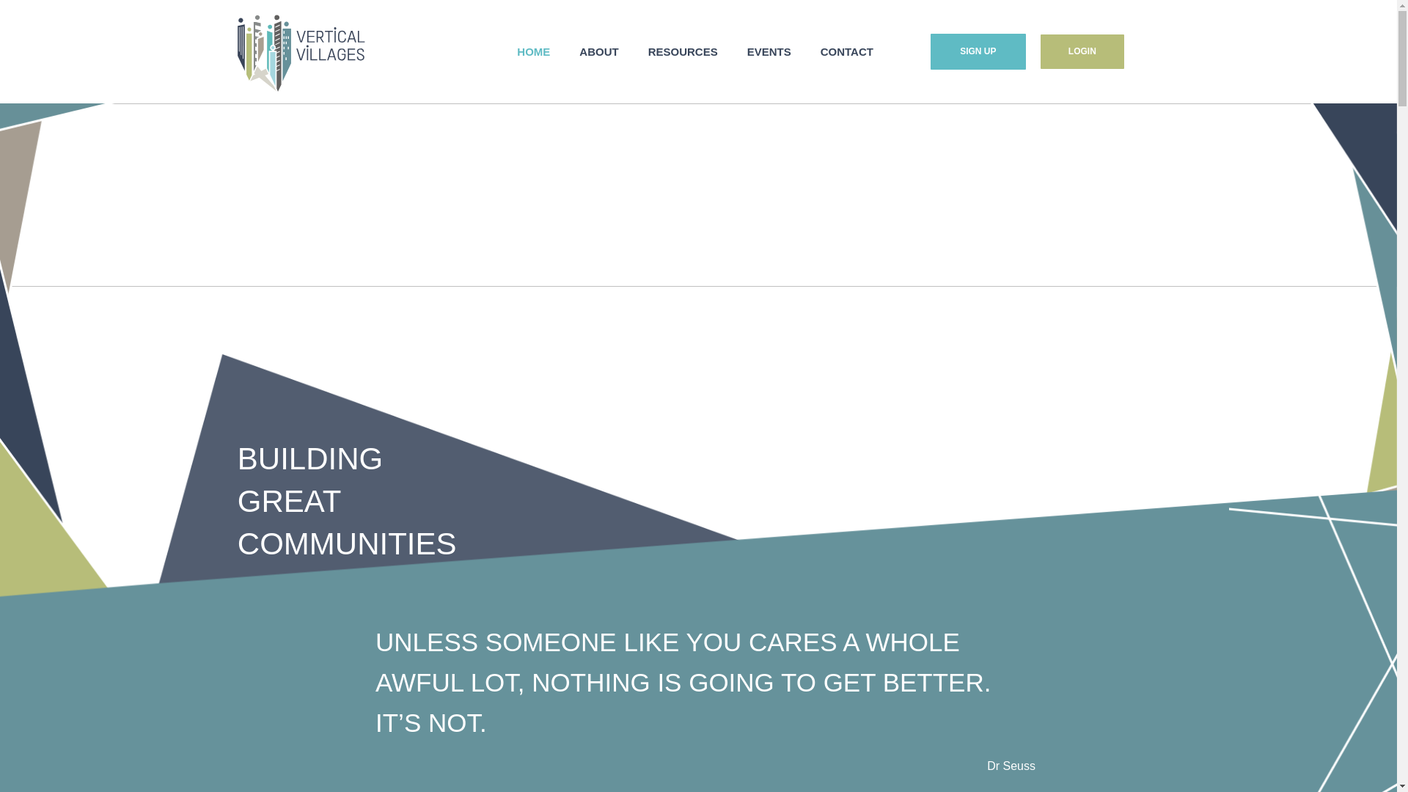 The image size is (1408, 792). Describe the element at coordinates (769, 52) in the screenshot. I see `EVENTS` at that location.